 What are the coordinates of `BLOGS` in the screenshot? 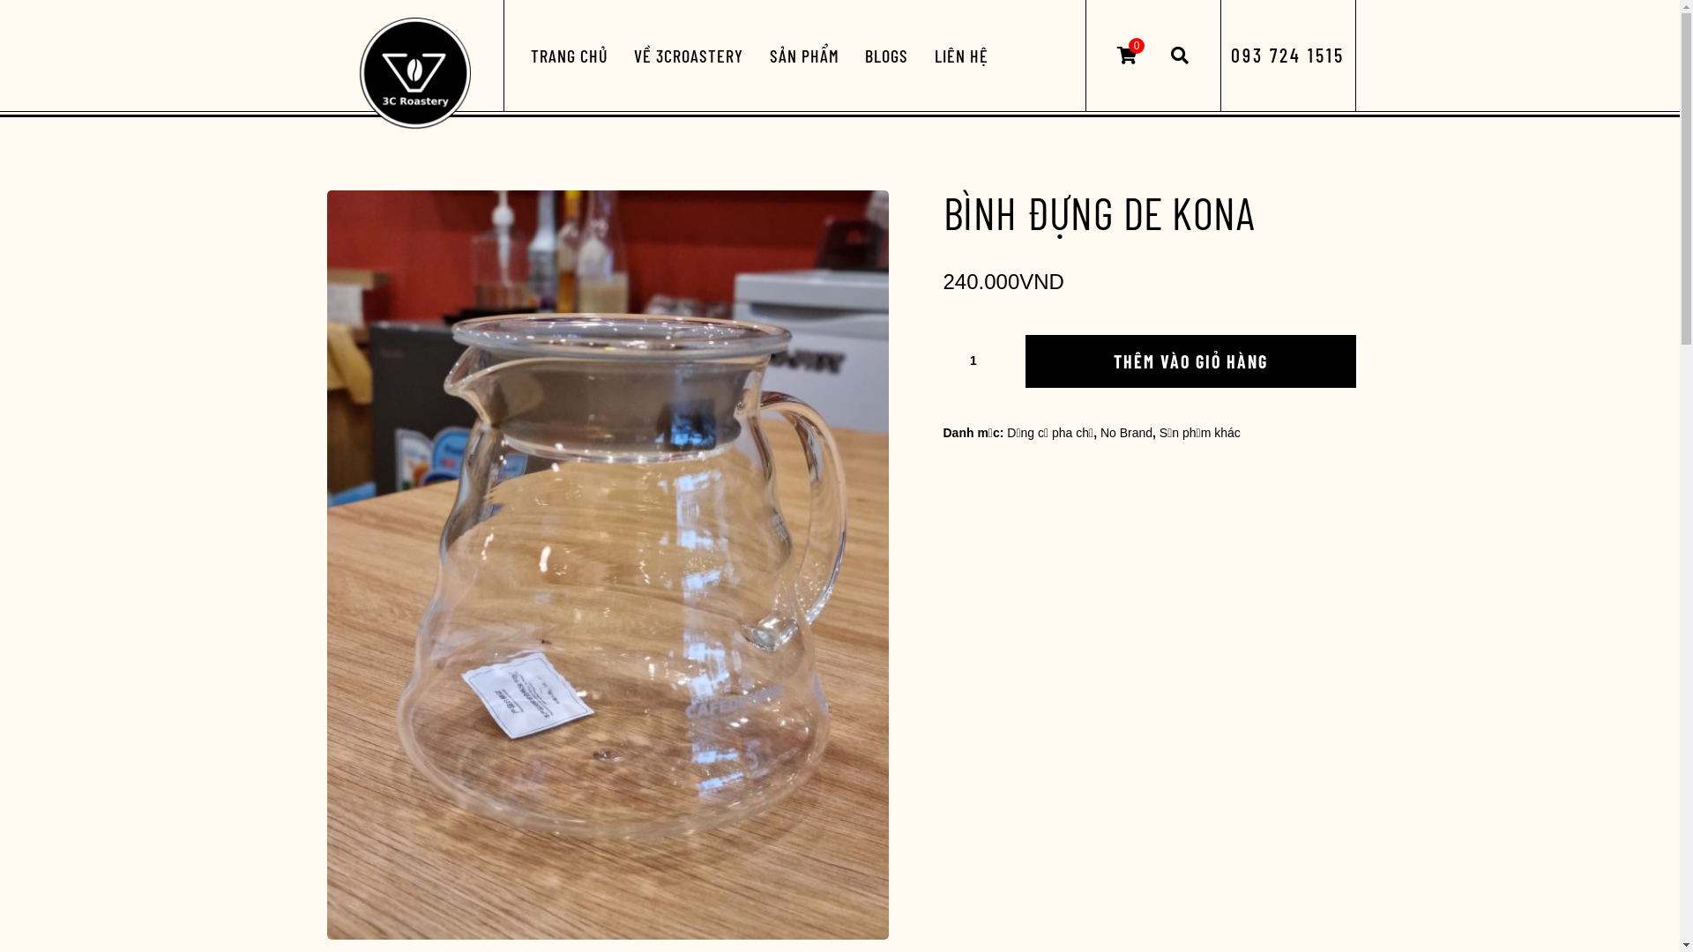 It's located at (887, 56).